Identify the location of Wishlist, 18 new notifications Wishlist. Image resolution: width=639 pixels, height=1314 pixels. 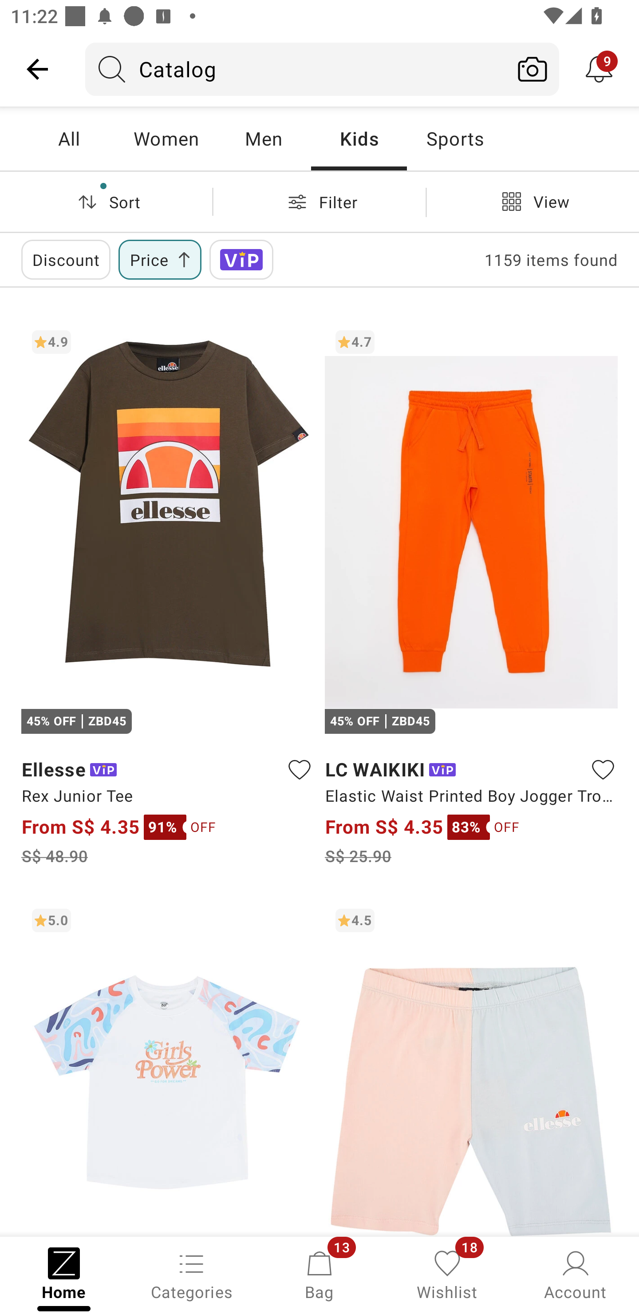
(447, 1274).